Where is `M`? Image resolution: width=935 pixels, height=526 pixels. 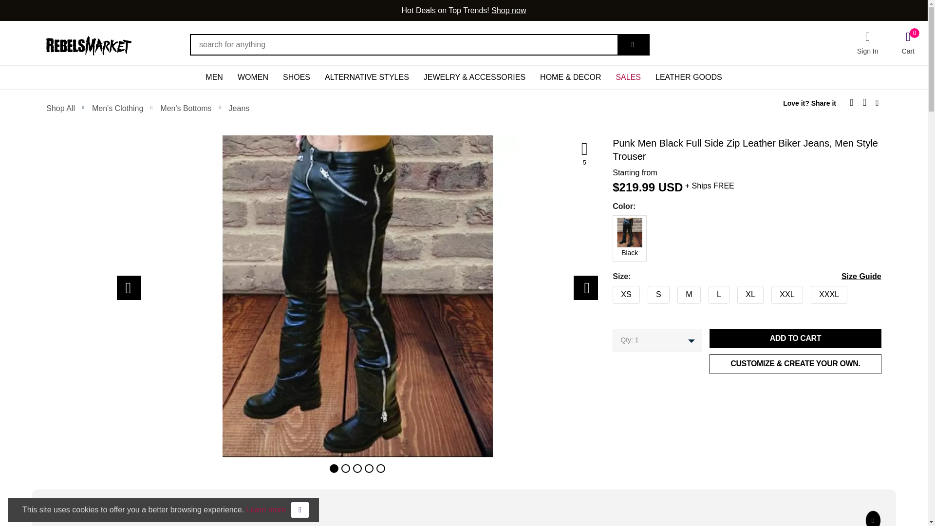 M is located at coordinates (610, 292).